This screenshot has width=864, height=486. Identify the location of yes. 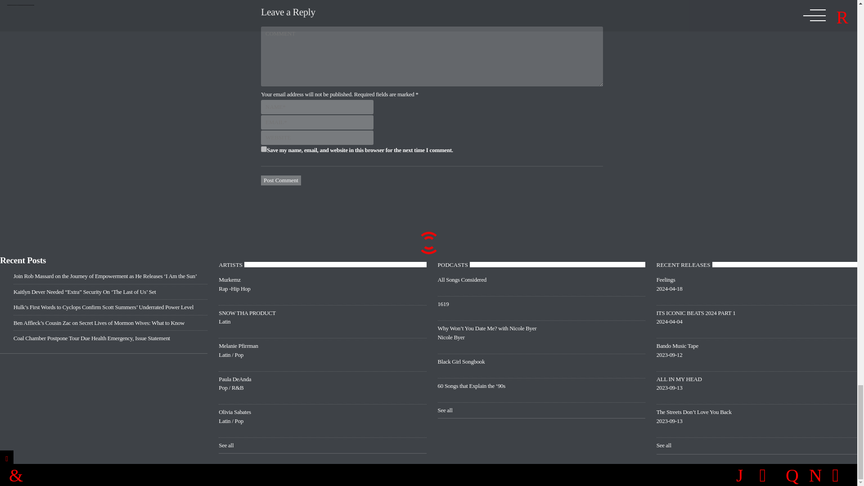
(264, 149).